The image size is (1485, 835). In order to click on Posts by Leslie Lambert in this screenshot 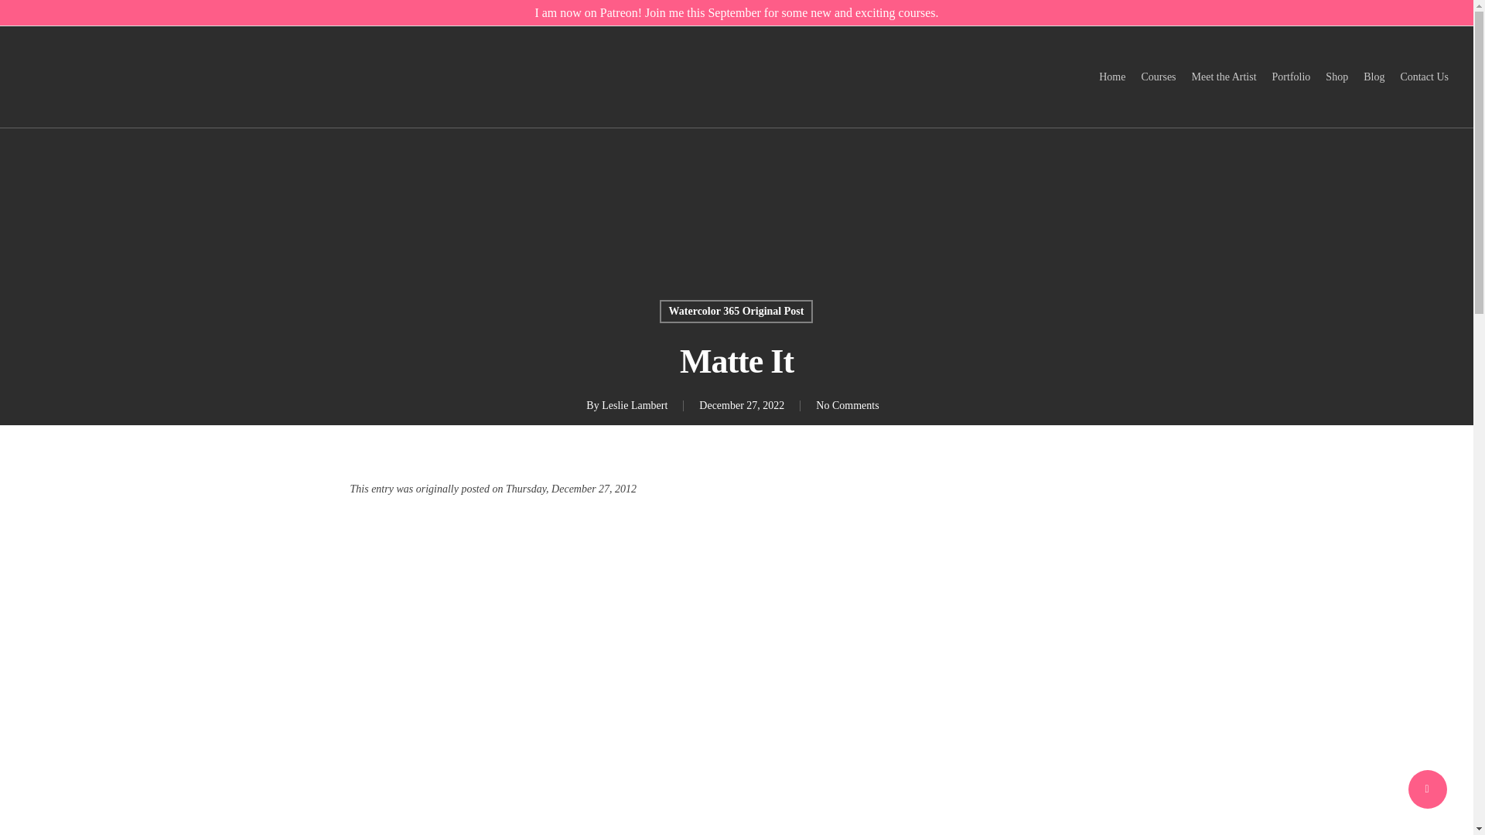, I will do `click(634, 405)`.